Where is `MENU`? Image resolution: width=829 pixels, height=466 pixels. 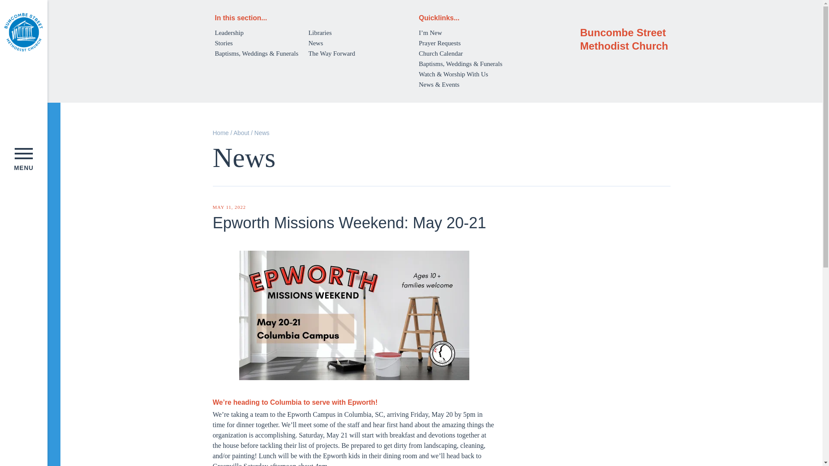 MENU is located at coordinates (23, 159).